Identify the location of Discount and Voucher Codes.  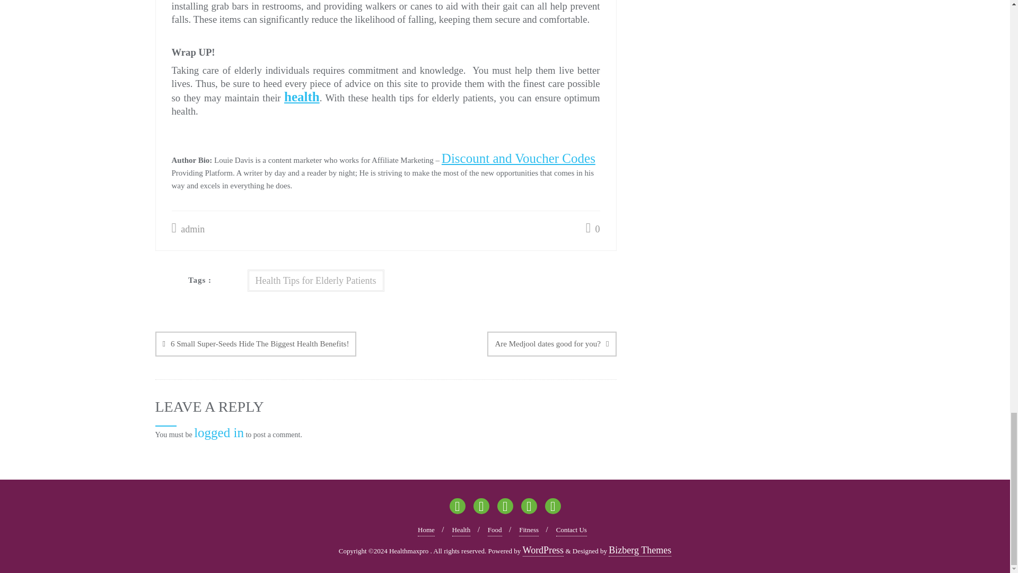
(519, 158).